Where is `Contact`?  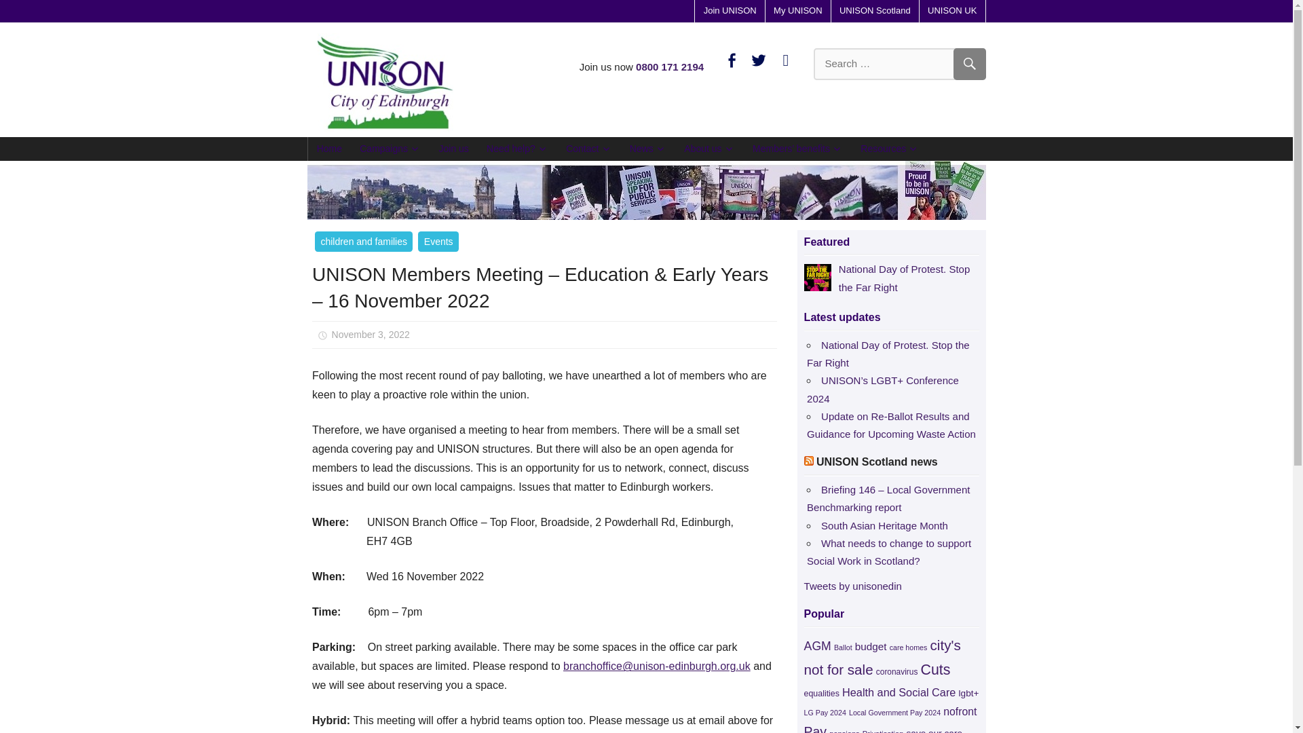
Contact is located at coordinates (589, 148).